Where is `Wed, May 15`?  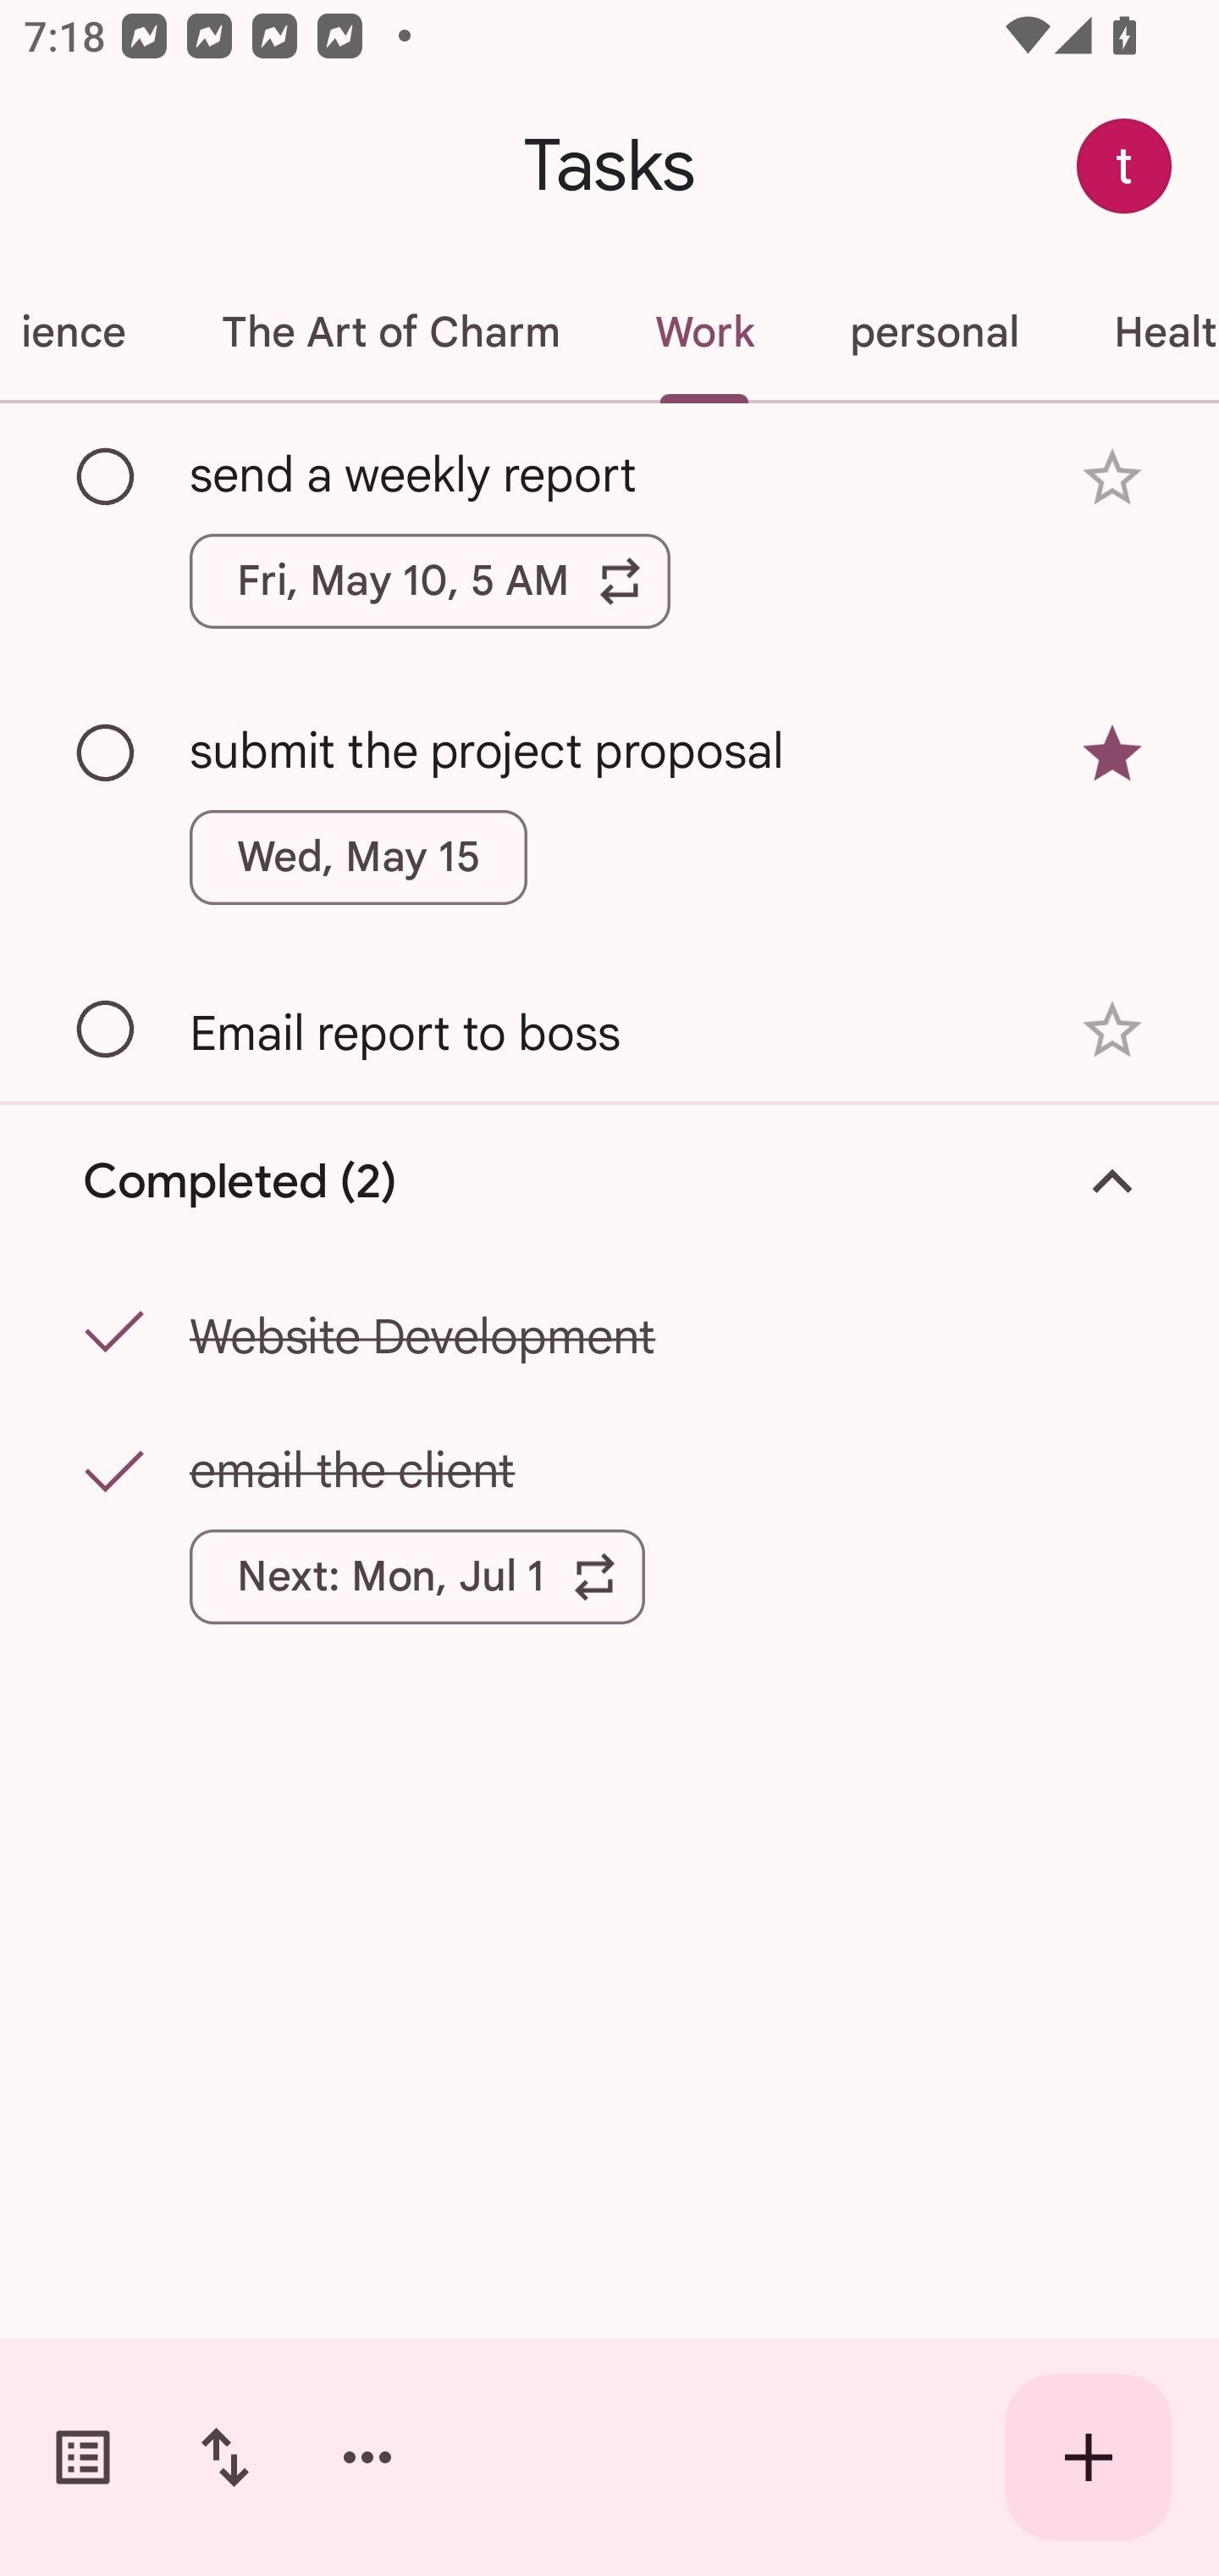 Wed, May 15 is located at coordinates (359, 858).